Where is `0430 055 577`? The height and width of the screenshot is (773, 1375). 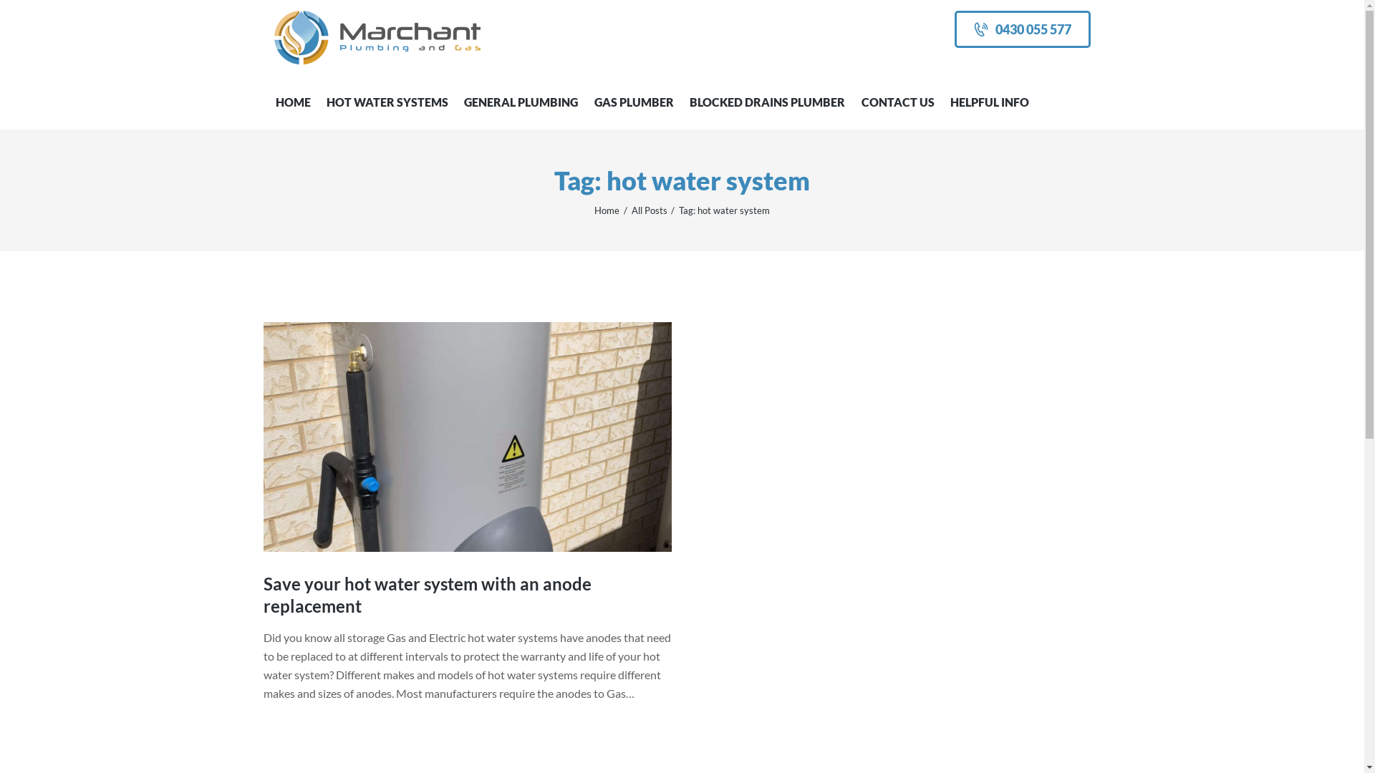
0430 055 577 is located at coordinates (1023, 29).